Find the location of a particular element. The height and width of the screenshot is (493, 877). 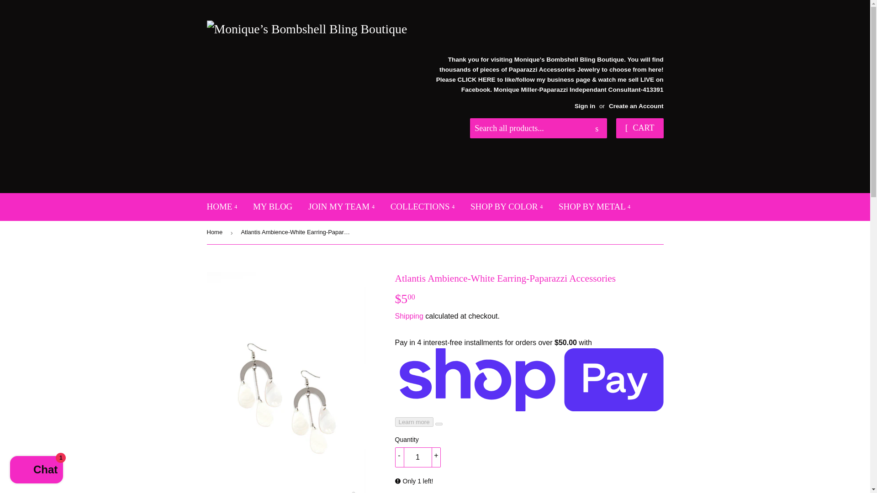

CART is located at coordinates (640, 128).